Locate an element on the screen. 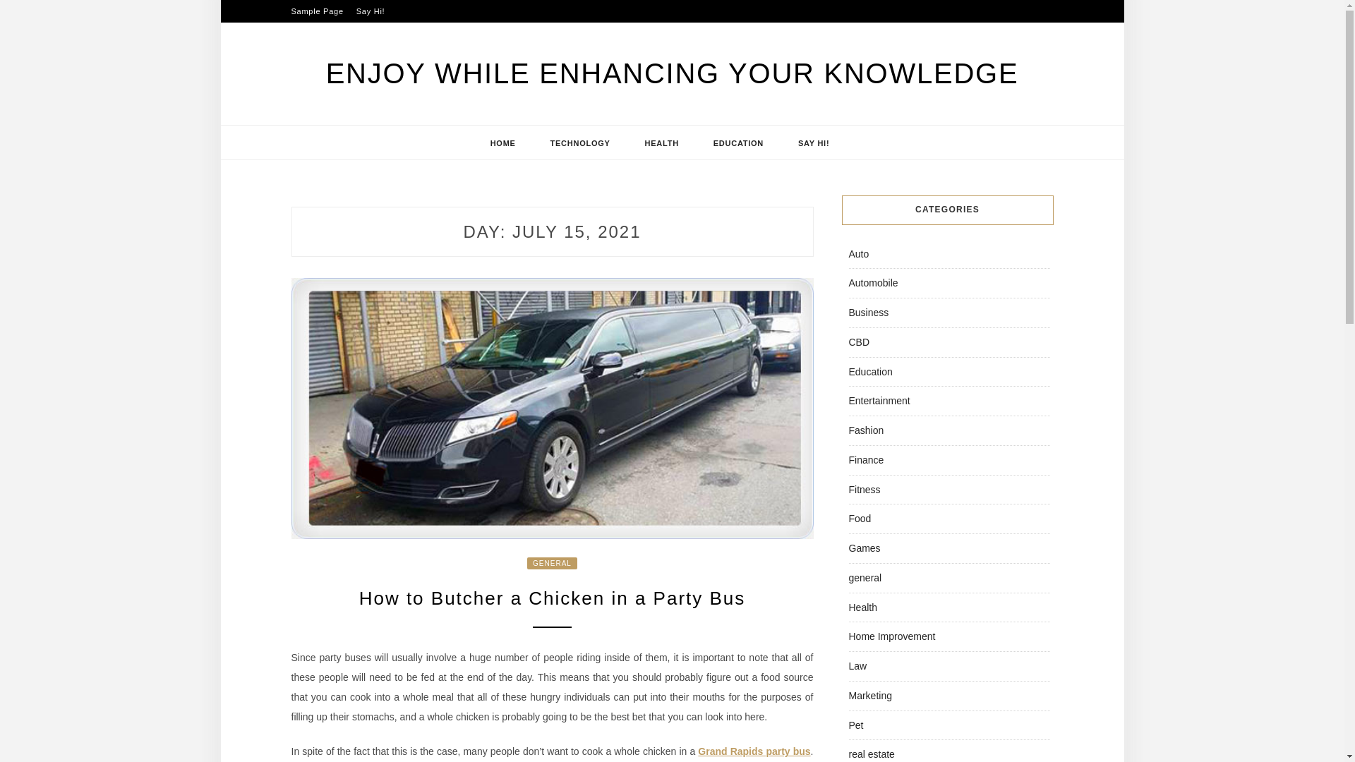 This screenshot has width=1355, height=762. HEALTH is located at coordinates (662, 143).